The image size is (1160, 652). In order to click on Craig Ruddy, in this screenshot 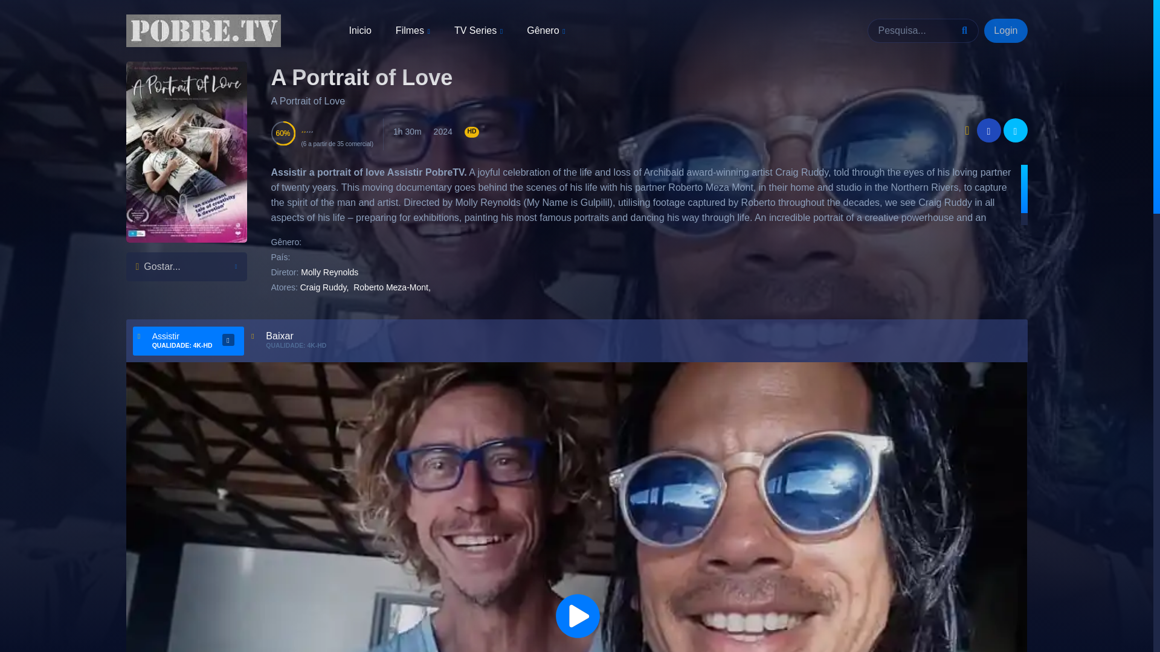, I will do `click(324, 287)`.